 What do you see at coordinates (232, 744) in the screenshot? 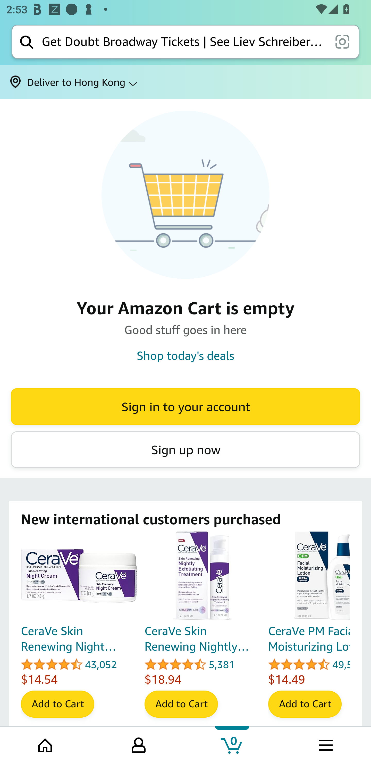
I see `Cart 0 item Tab 3 of 4 0` at bounding box center [232, 744].